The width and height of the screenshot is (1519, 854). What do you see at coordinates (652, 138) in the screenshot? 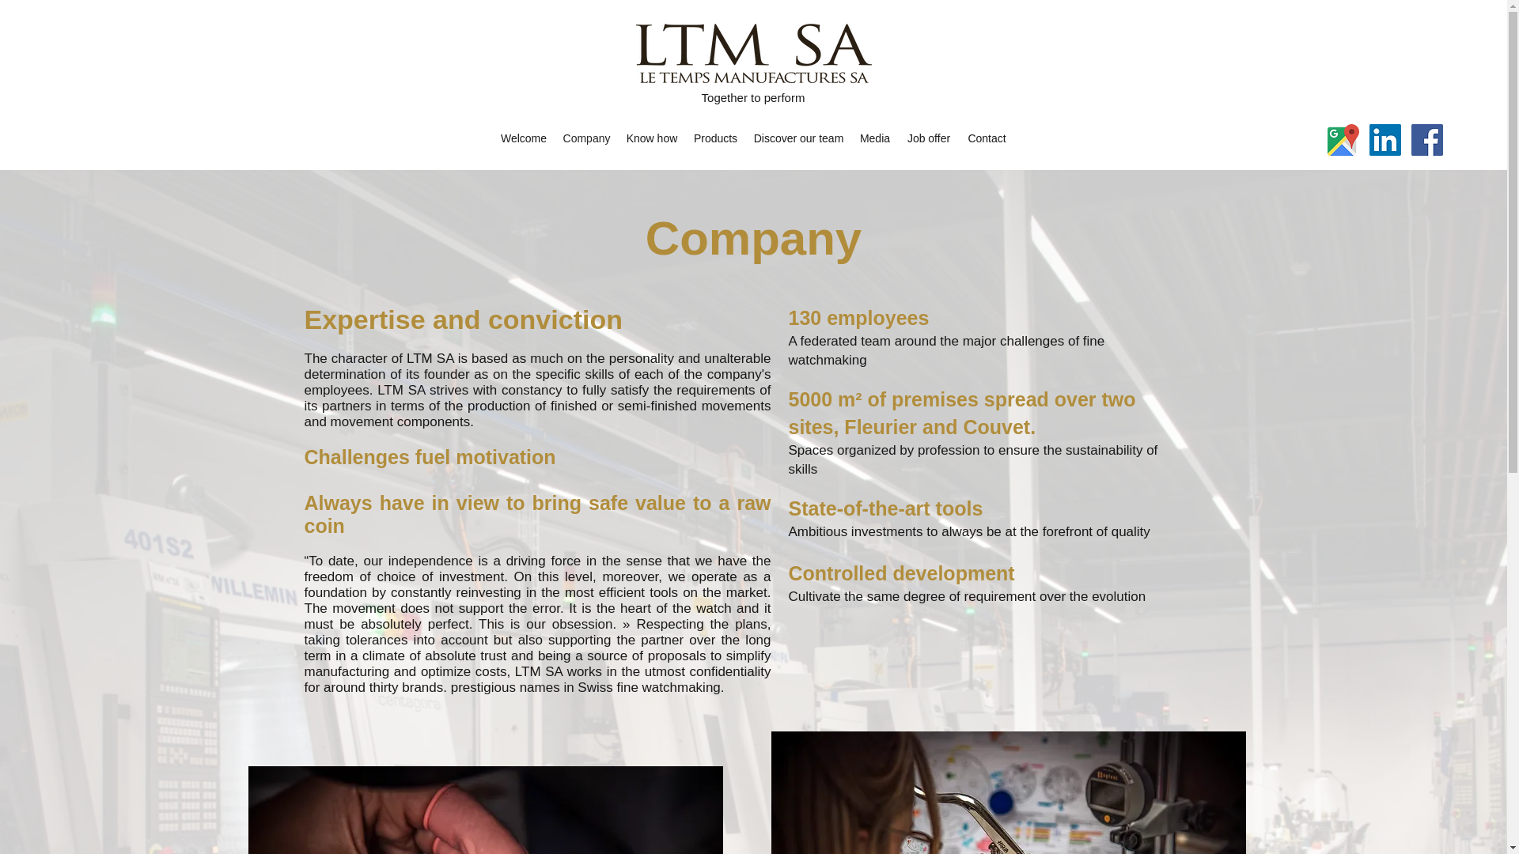
I see `Know how` at bounding box center [652, 138].